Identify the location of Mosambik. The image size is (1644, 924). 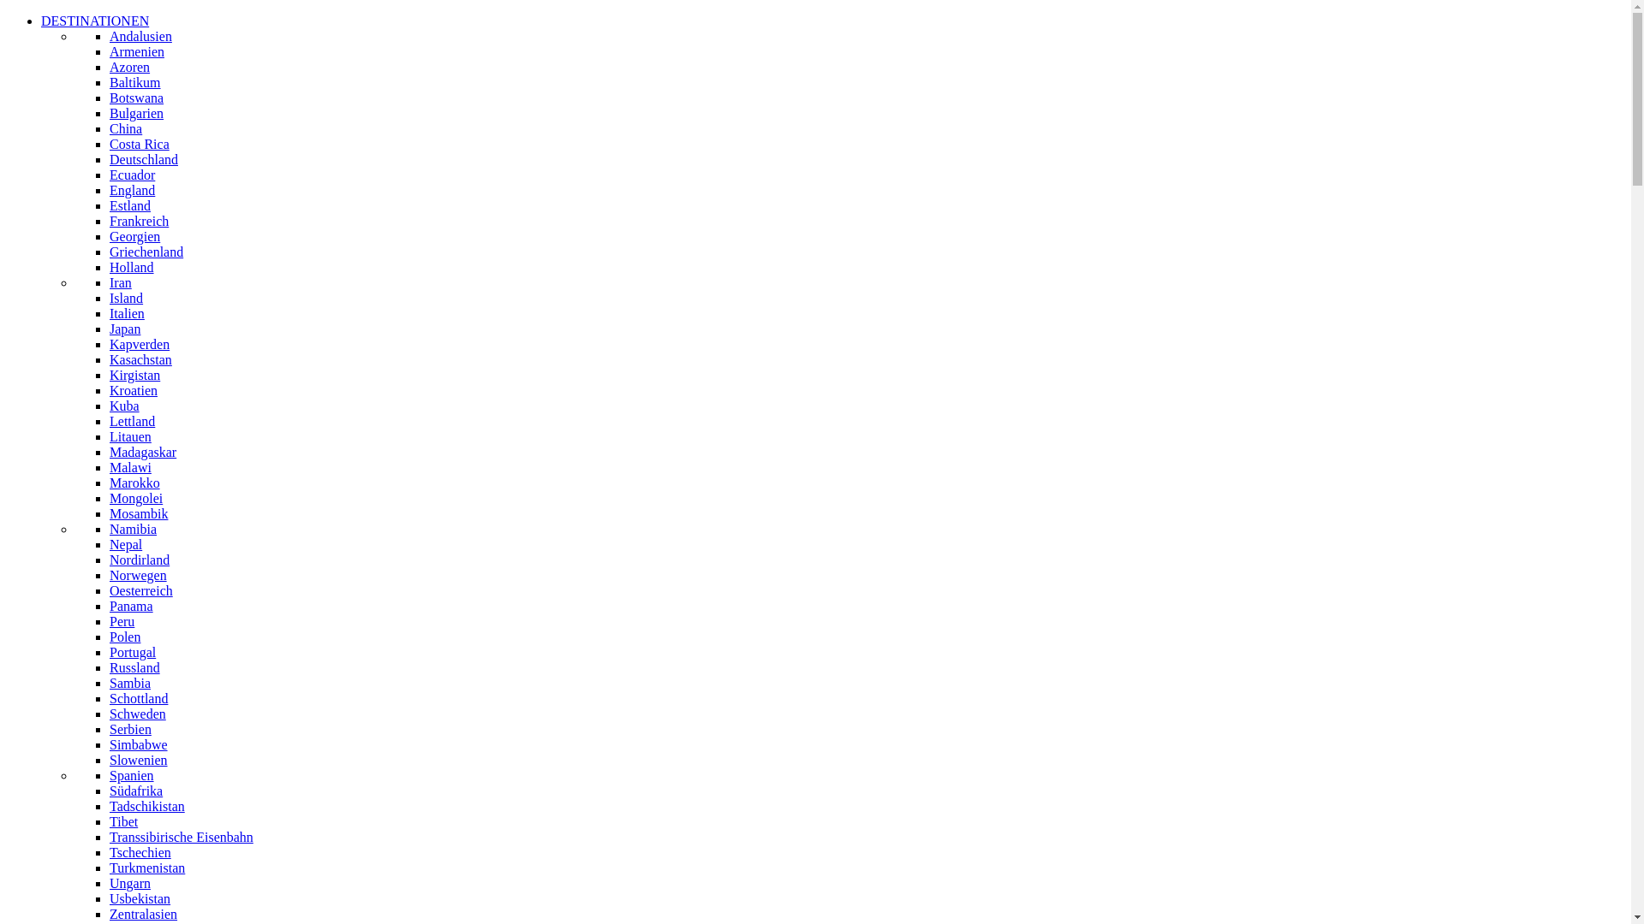
(139, 513).